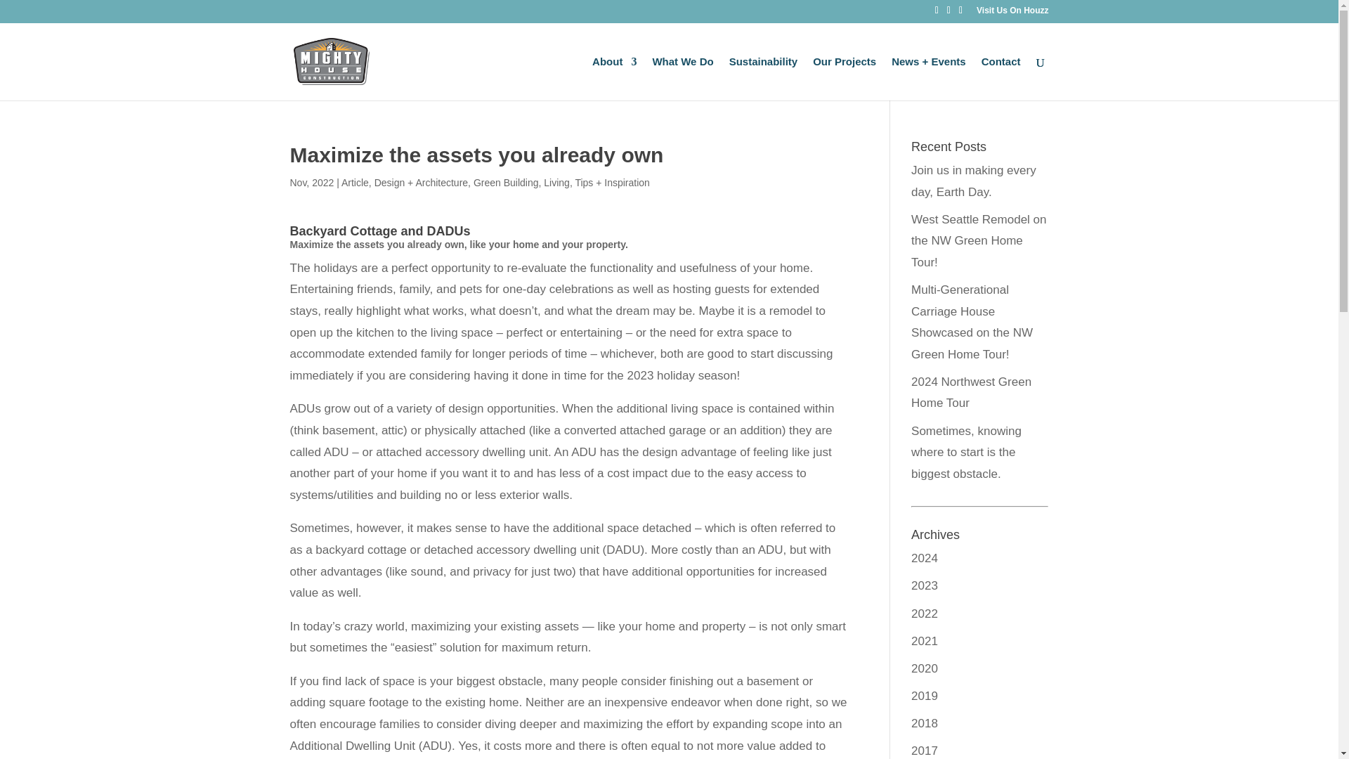 Image resolution: width=1349 pixels, height=759 pixels. What do you see at coordinates (925, 586) in the screenshot?
I see `2023` at bounding box center [925, 586].